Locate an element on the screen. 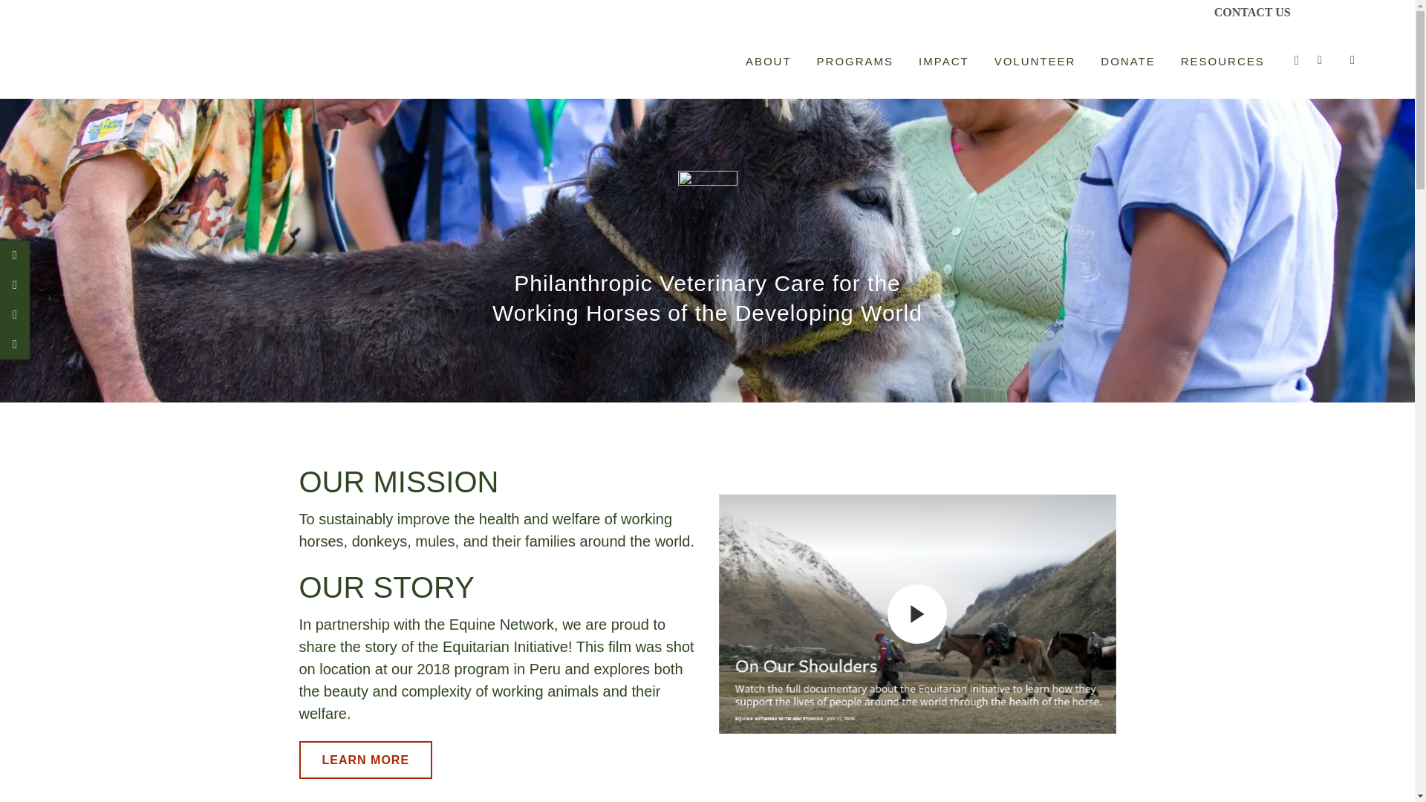 Image resolution: width=1426 pixels, height=802 pixels. enlivenem is located at coordinates (707, 200).